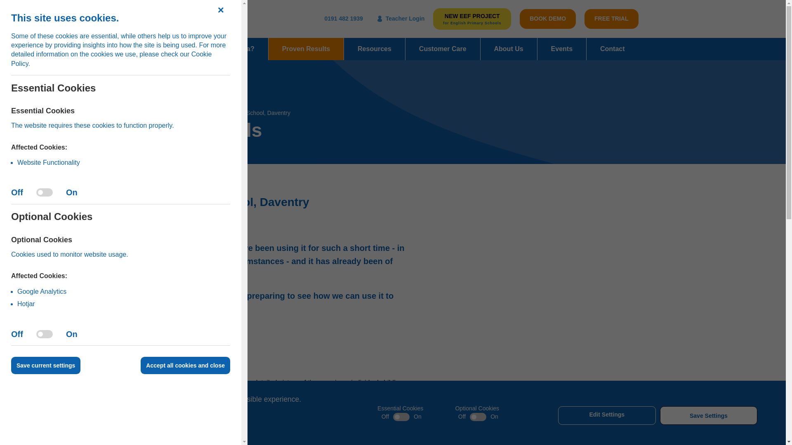 The height and width of the screenshot is (445, 792). What do you see at coordinates (374, 49) in the screenshot?
I see `Resources` at bounding box center [374, 49].